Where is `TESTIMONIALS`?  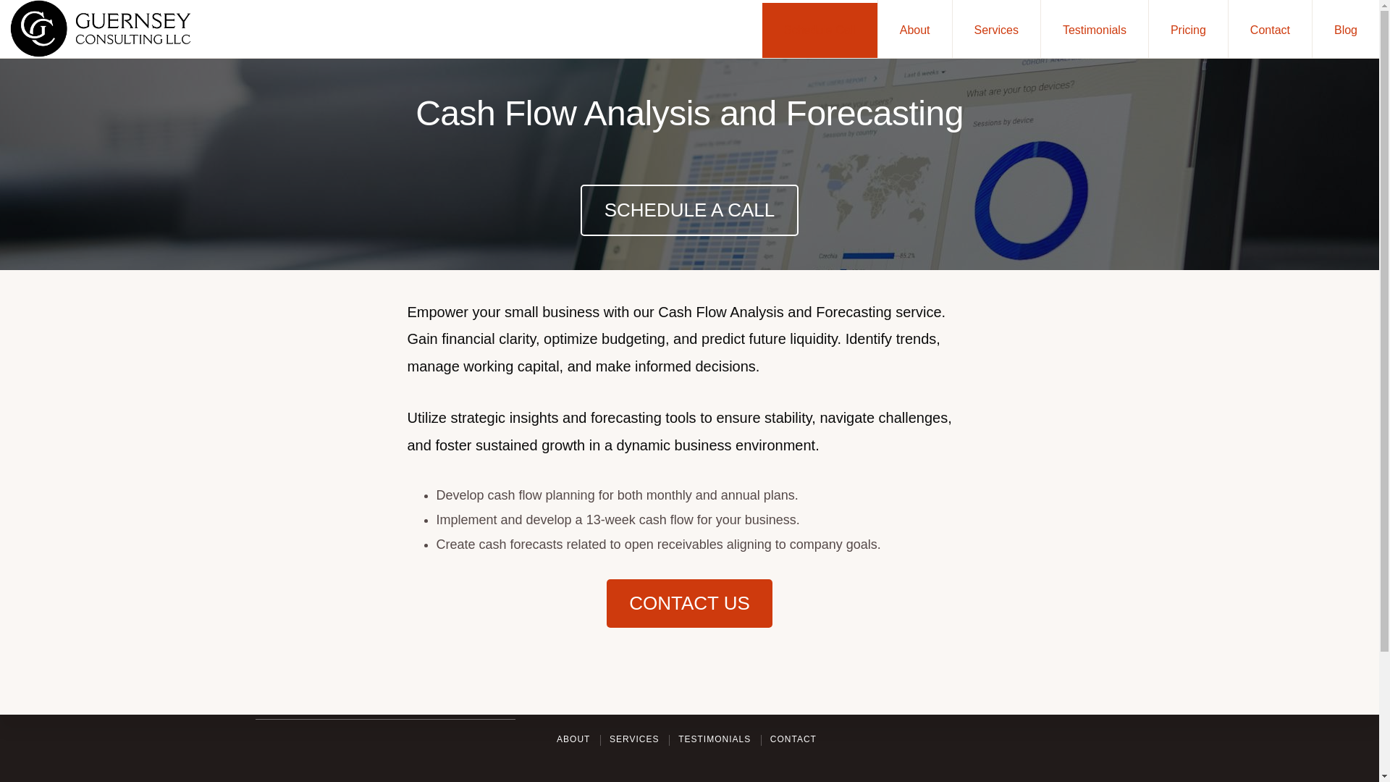 TESTIMONIALS is located at coordinates (714, 740).